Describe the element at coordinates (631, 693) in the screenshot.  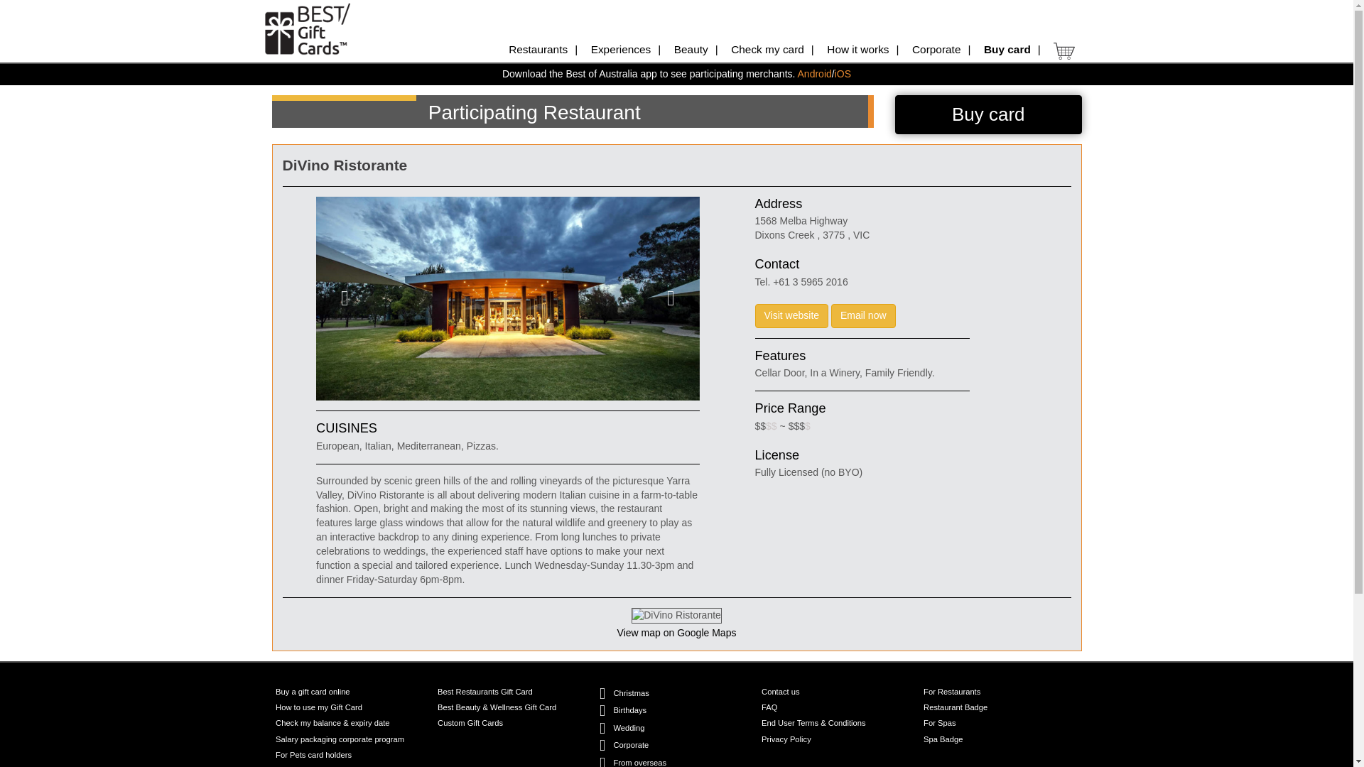
I see `Christmas` at that location.